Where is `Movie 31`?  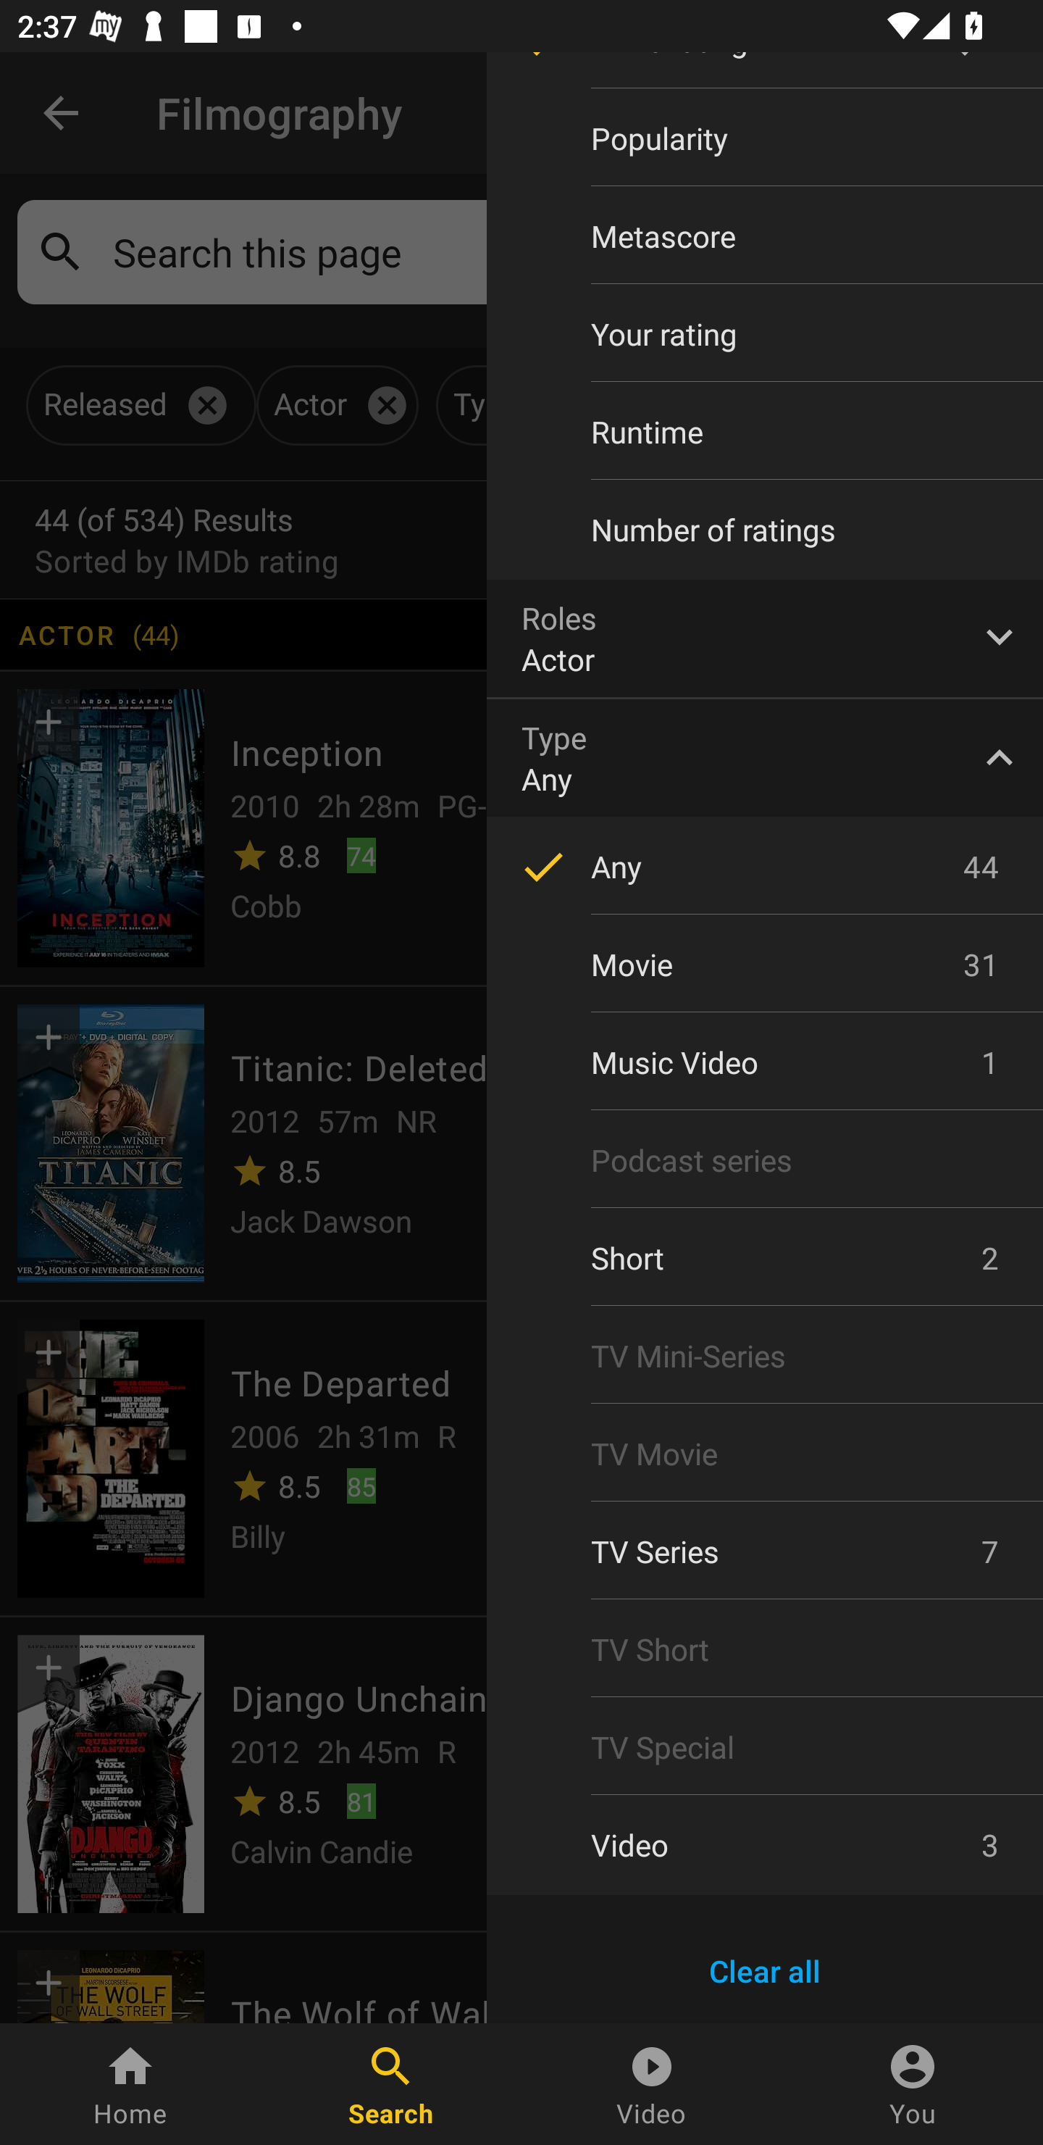 Movie 31 is located at coordinates (765, 964).